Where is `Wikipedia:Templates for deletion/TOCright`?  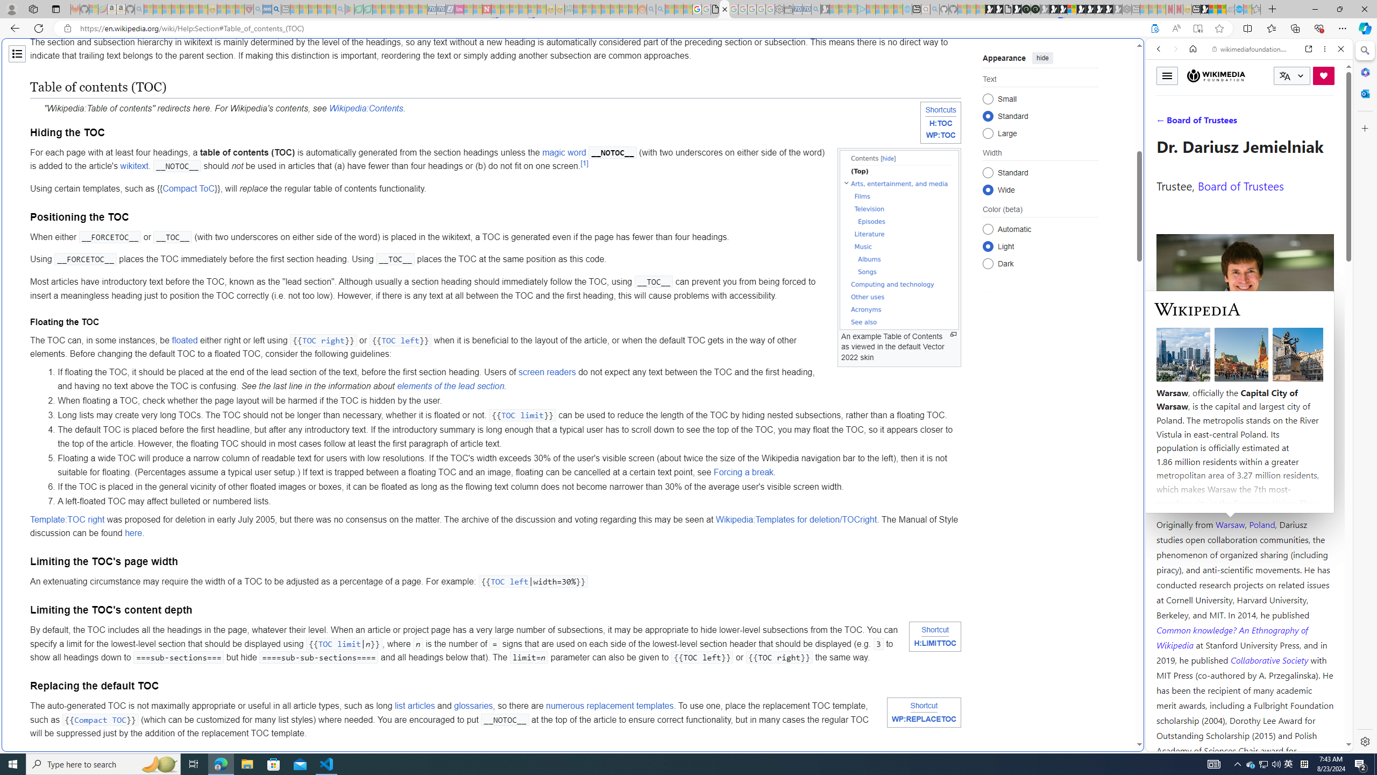
Wikipedia:Templates for deletion/TOCright is located at coordinates (796, 519).